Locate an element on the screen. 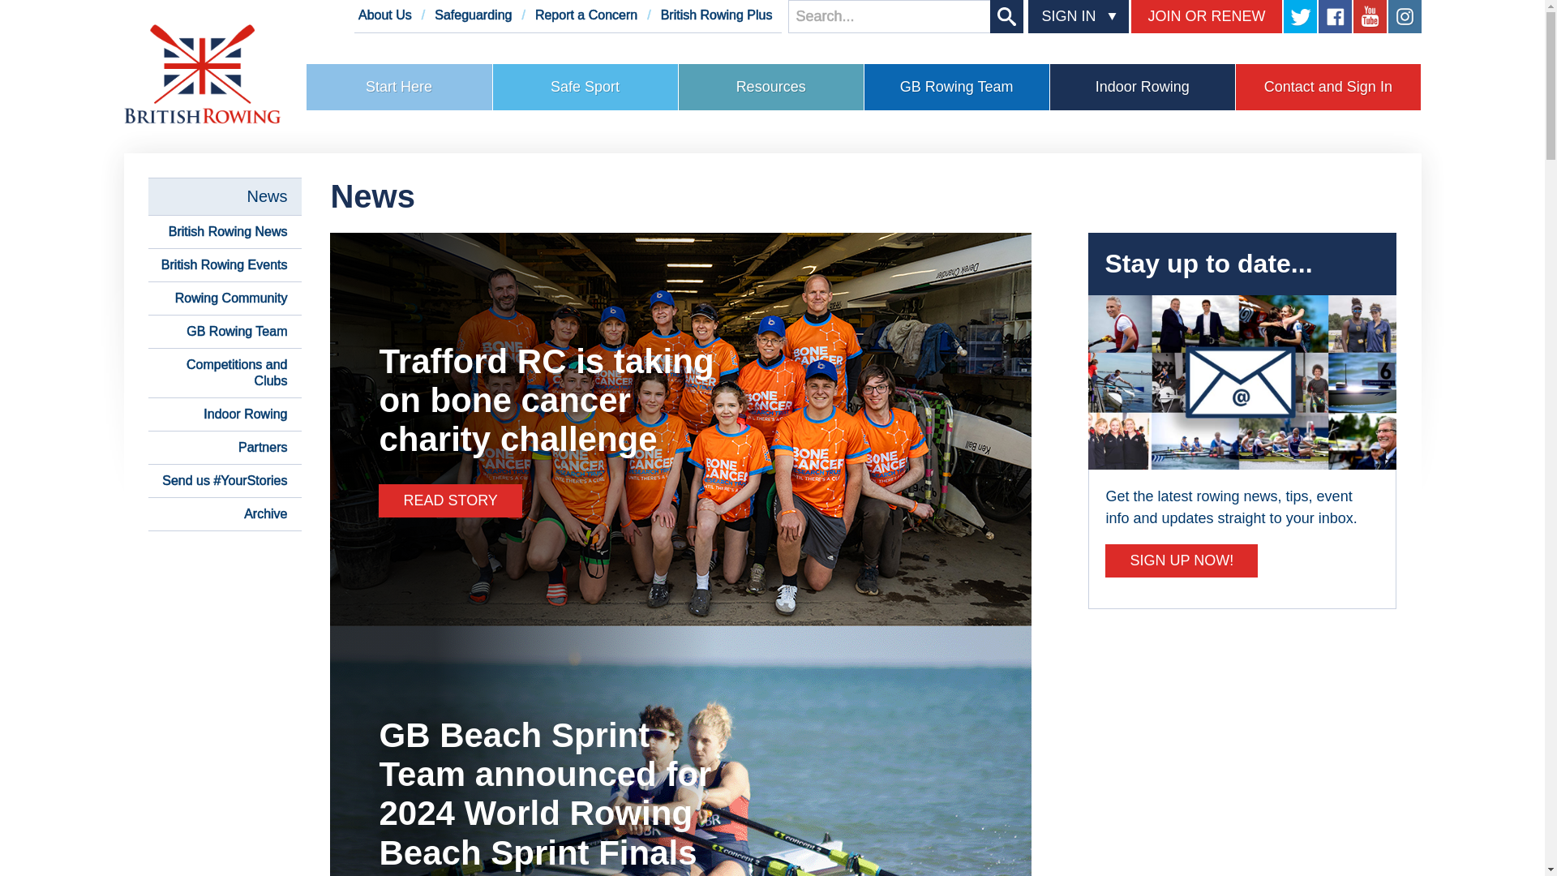  Resources is located at coordinates (771, 87).